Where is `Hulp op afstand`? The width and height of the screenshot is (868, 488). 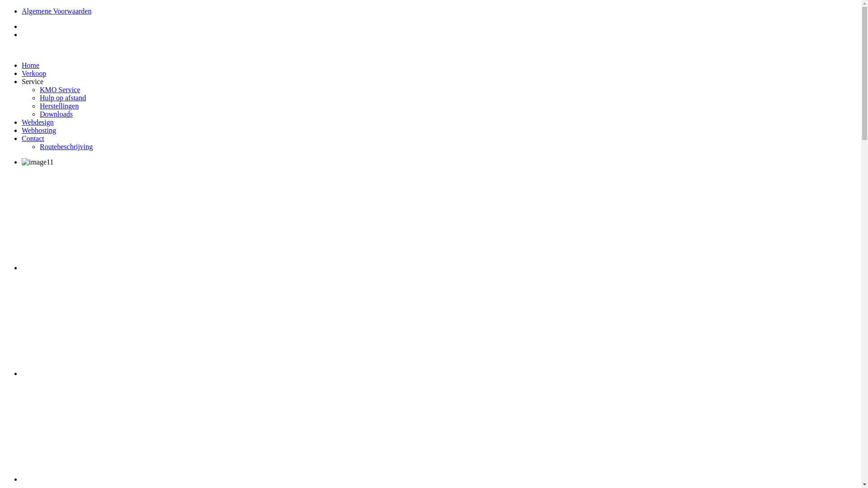
Hulp op afstand is located at coordinates (63, 98).